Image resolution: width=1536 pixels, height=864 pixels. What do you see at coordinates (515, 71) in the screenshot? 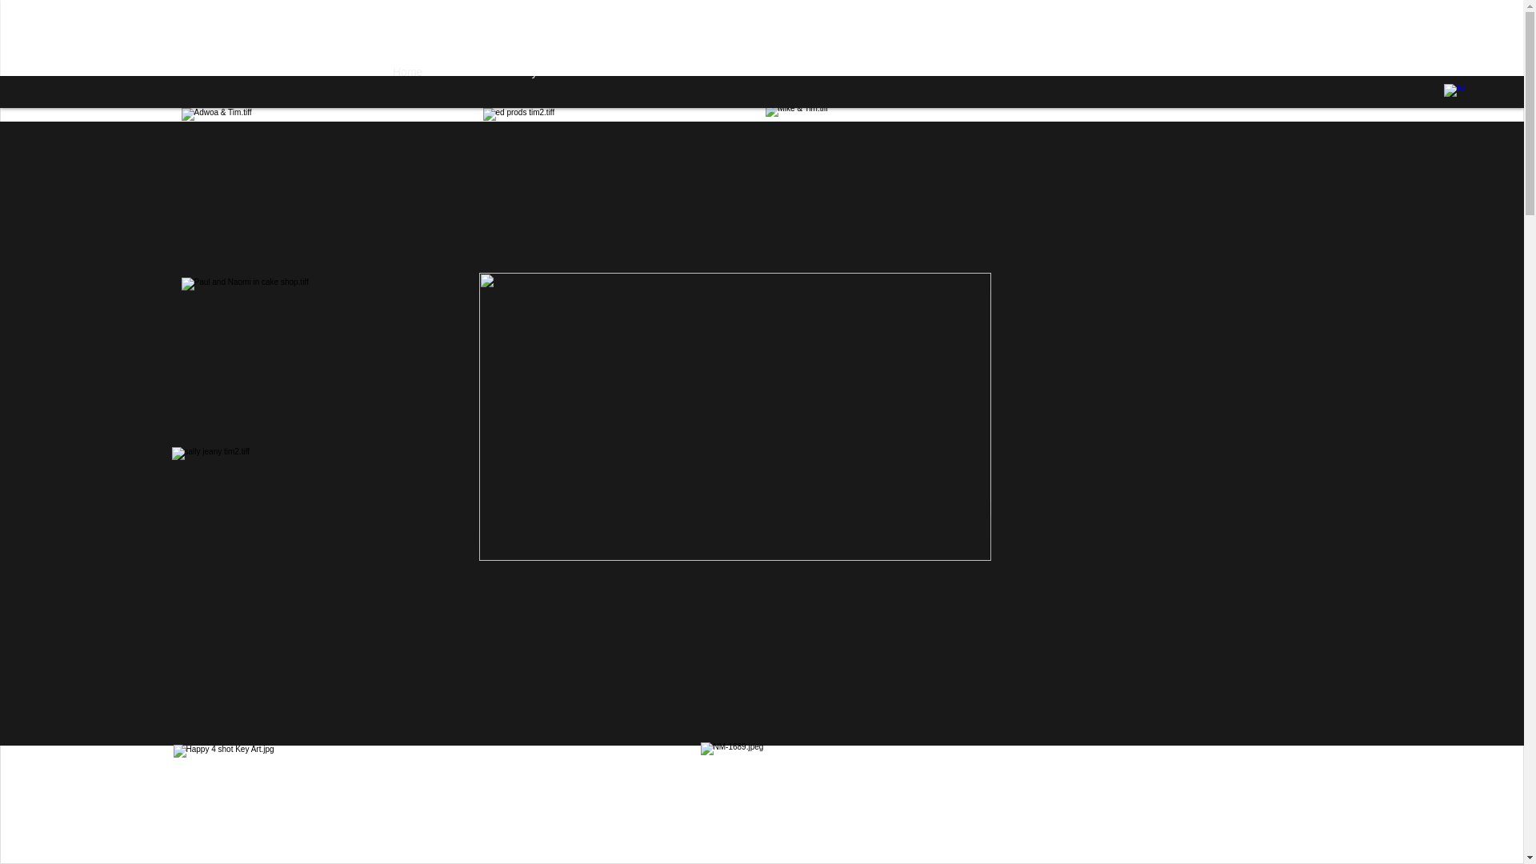
I see `Video Player` at bounding box center [515, 71].